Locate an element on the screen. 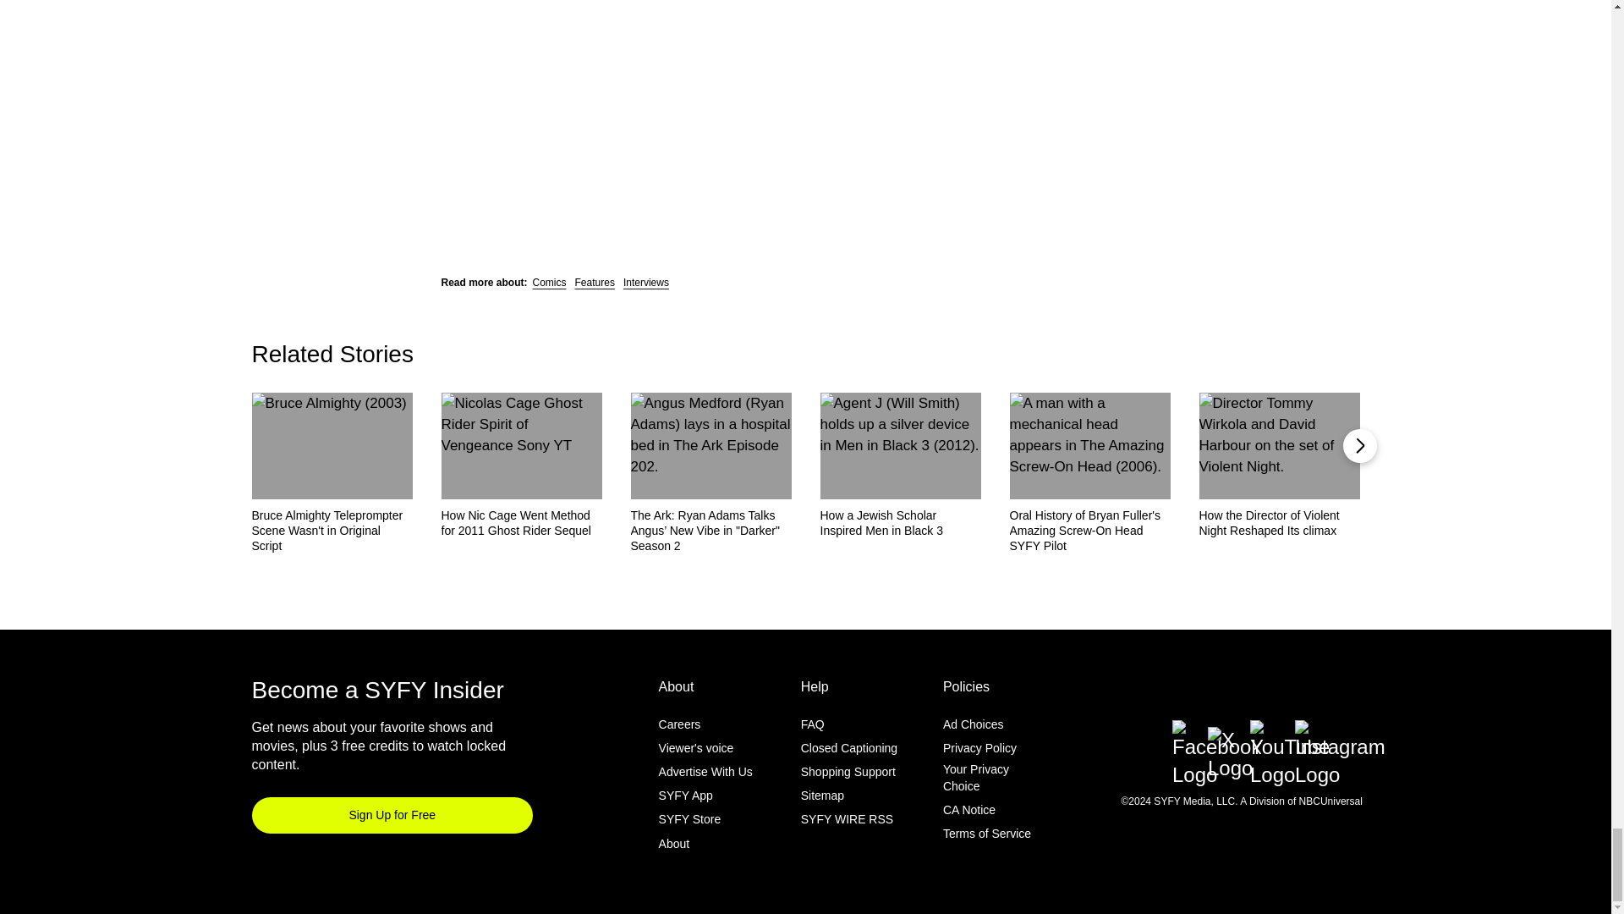 The width and height of the screenshot is (1624, 914). Advertise With Us is located at coordinates (705, 773).